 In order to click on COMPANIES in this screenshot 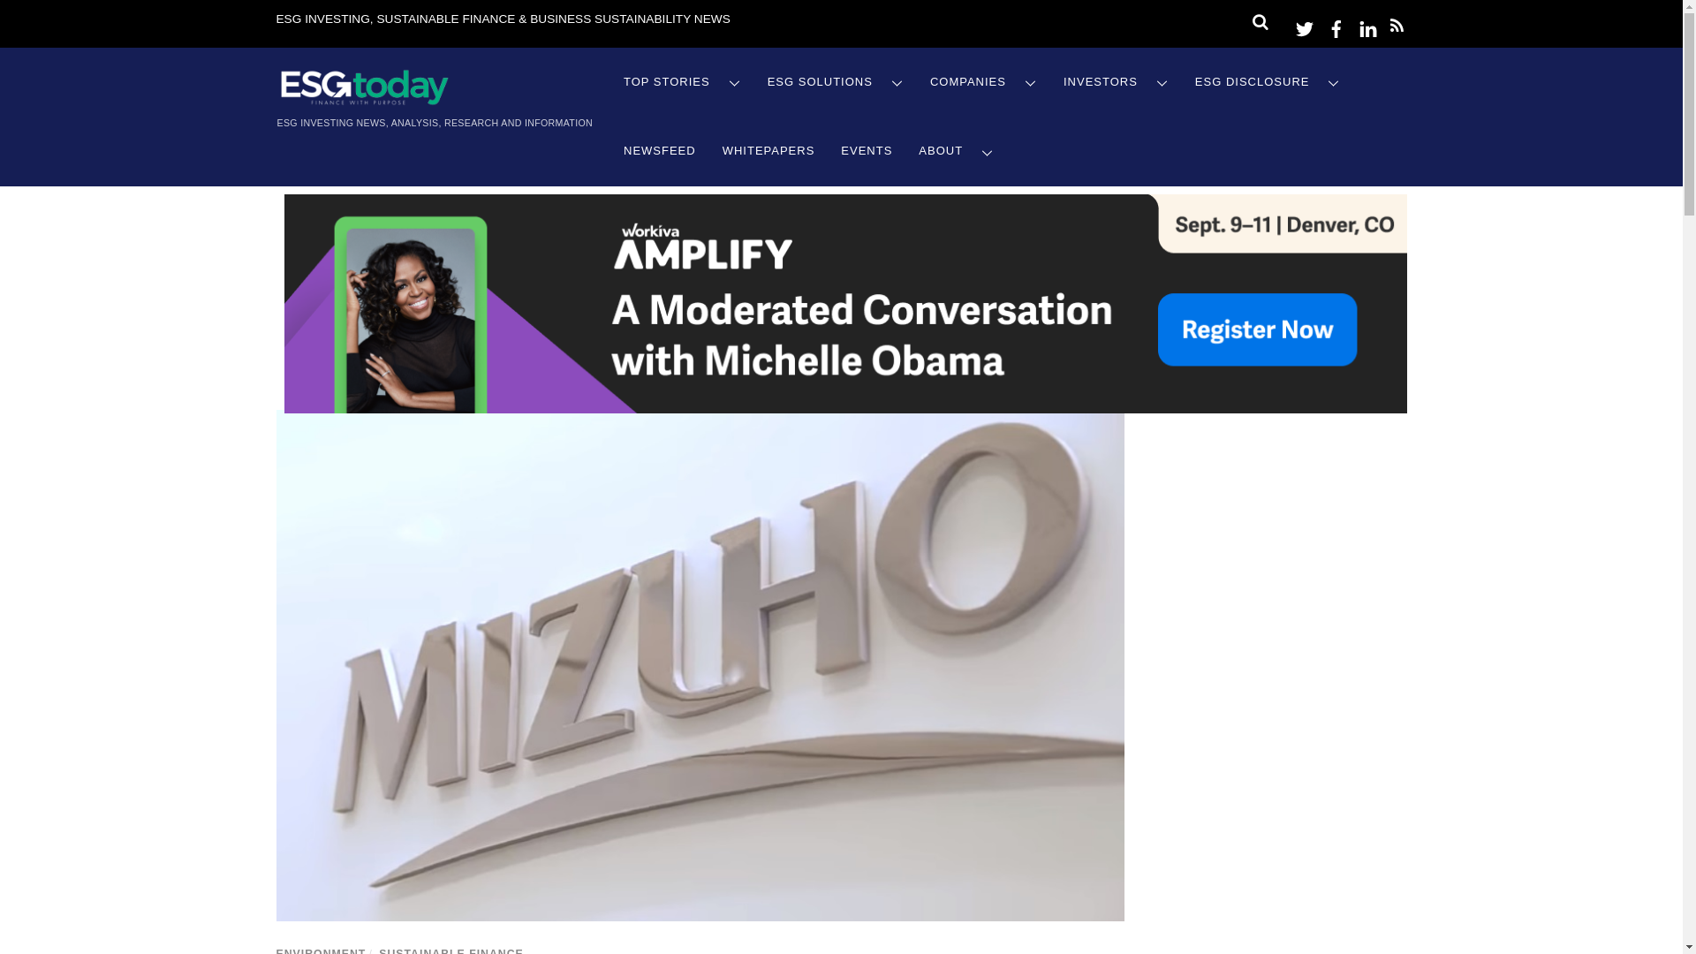, I will do `click(983, 82)`.